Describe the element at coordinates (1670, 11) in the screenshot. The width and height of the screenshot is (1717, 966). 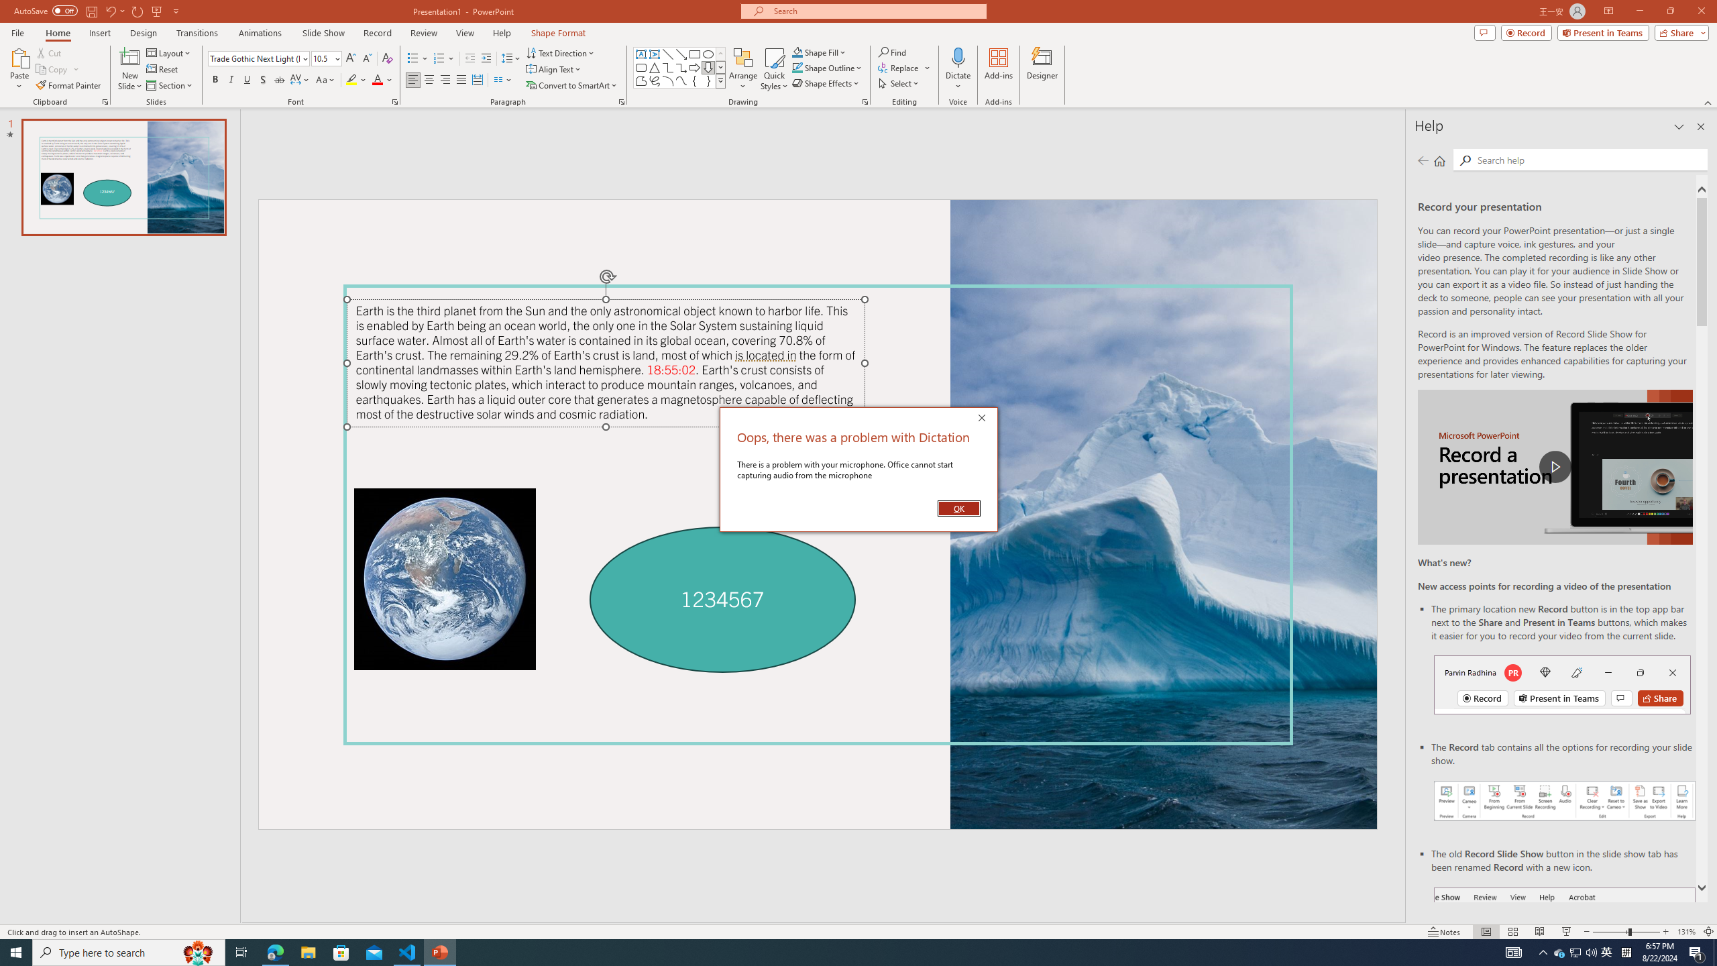
I see `Restore Down` at that location.